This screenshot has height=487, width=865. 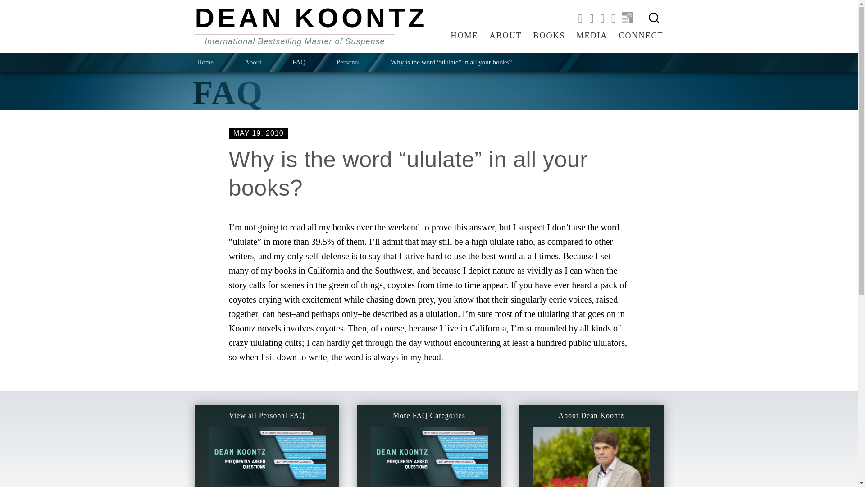 I want to click on MEDIA, so click(x=592, y=37).